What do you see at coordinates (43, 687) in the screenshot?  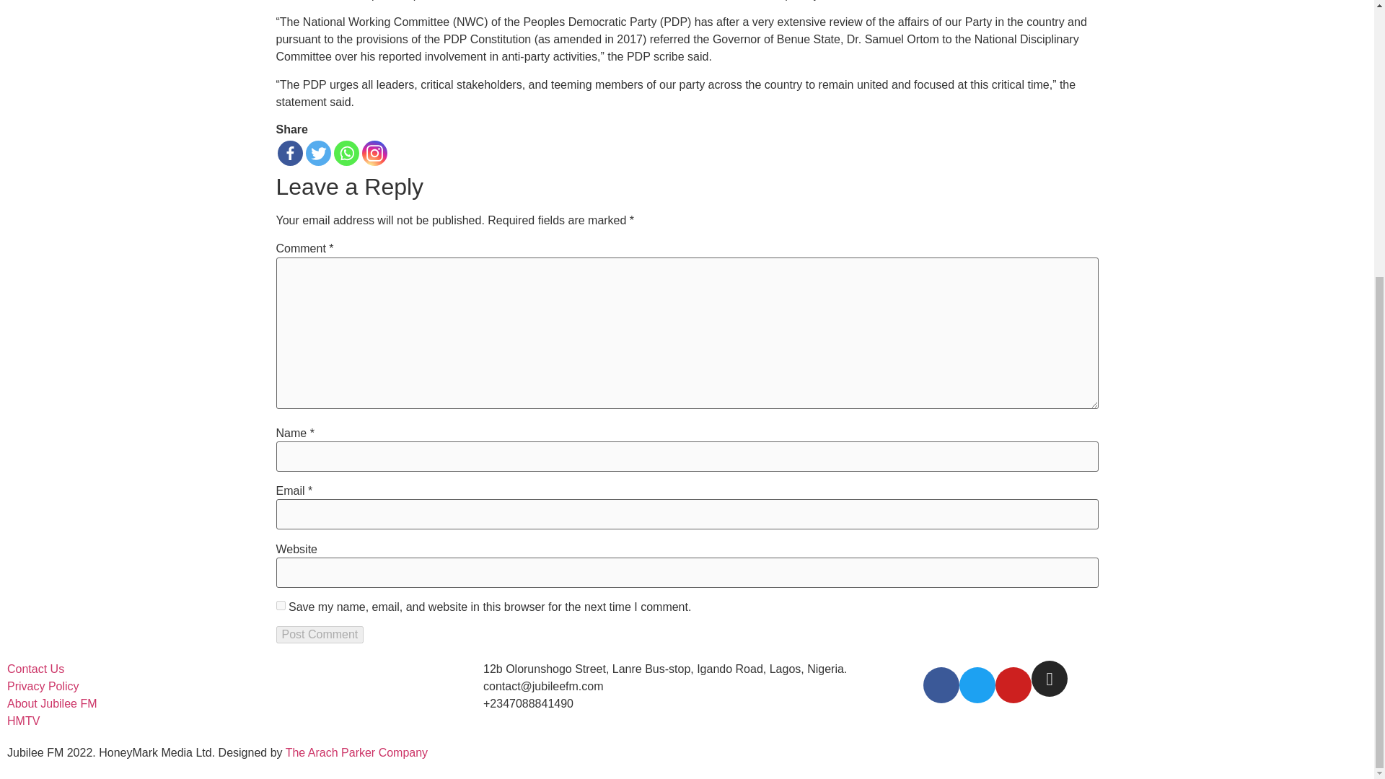 I see `Privacy Policy` at bounding box center [43, 687].